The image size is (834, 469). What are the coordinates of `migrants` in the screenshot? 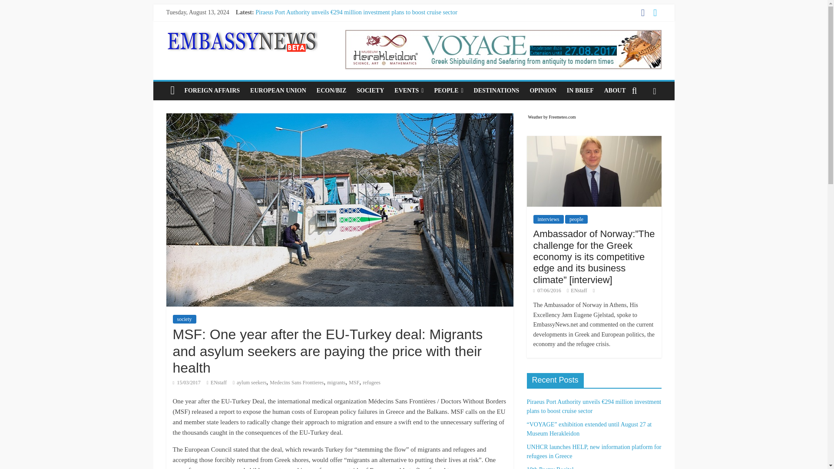 It's located at (336, 382).